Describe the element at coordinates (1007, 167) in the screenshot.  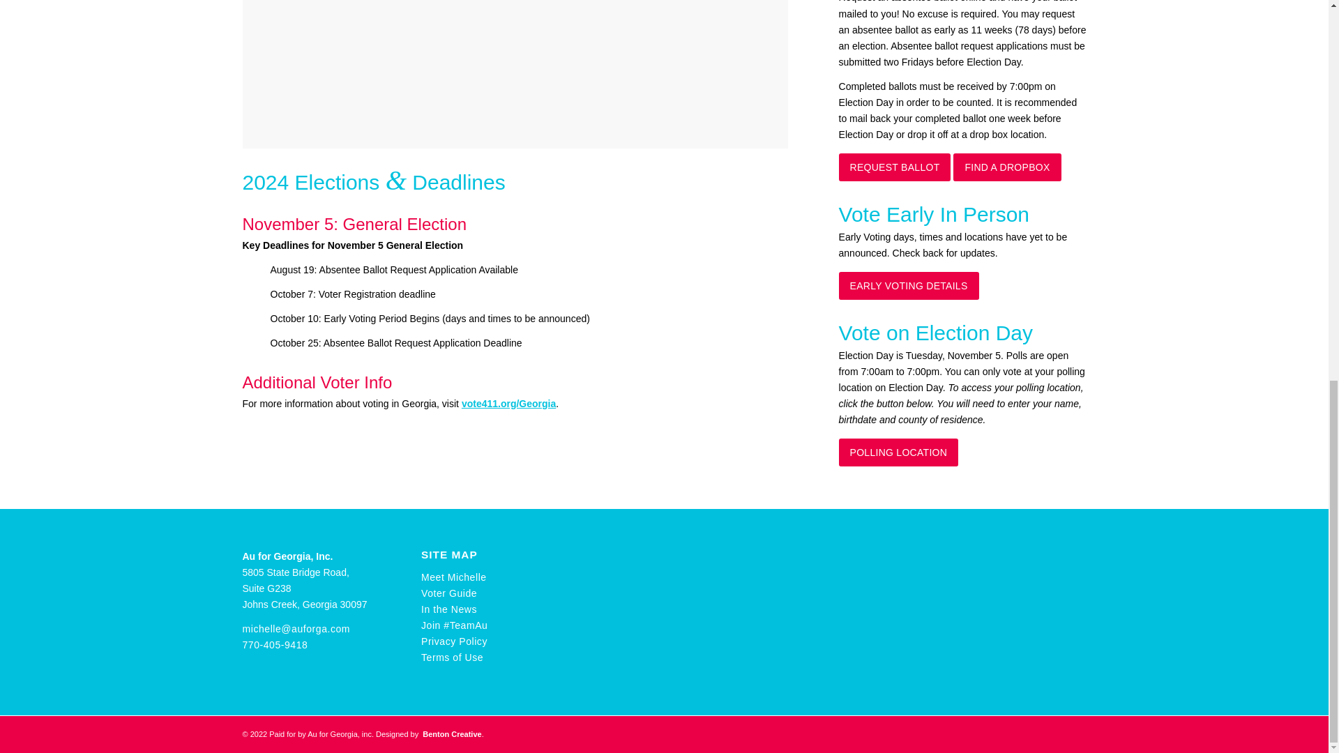
I see `FIND A DROPBOX` at that location.